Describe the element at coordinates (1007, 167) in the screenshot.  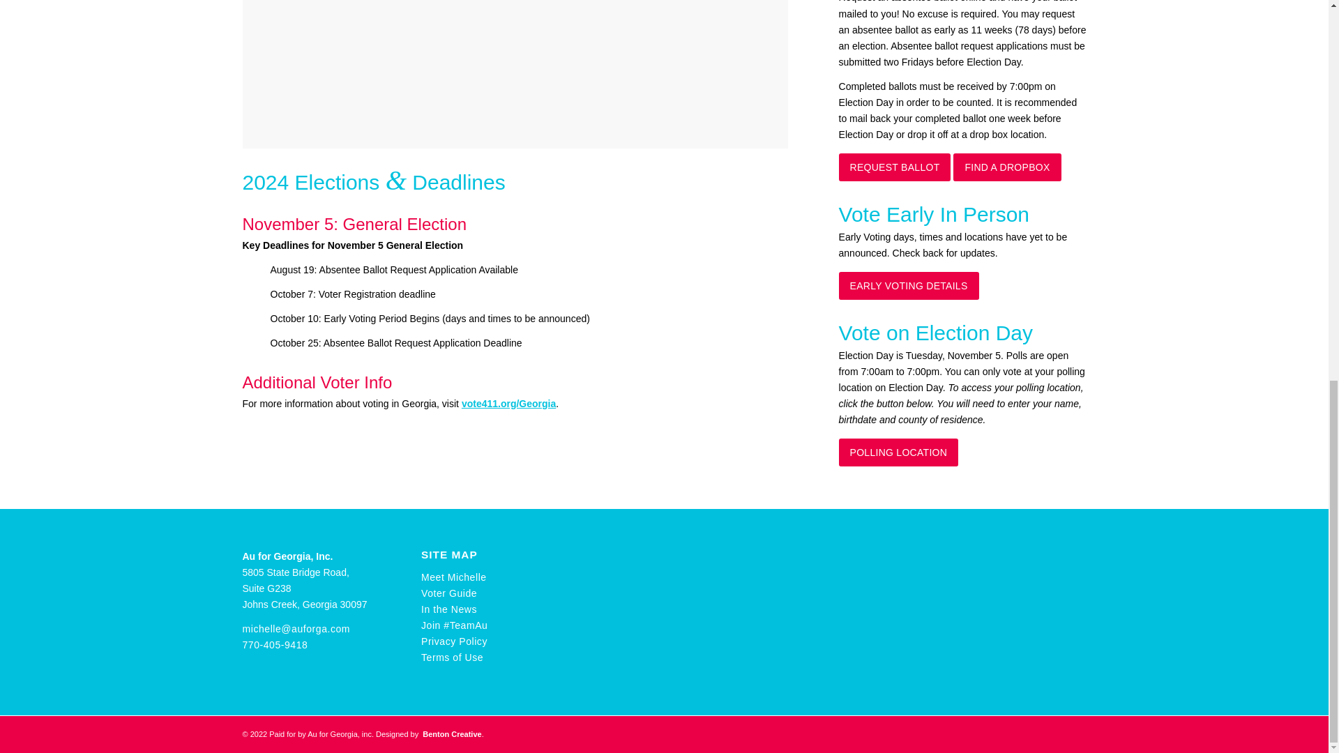
I see `FIND A DROPBOX` at that location.